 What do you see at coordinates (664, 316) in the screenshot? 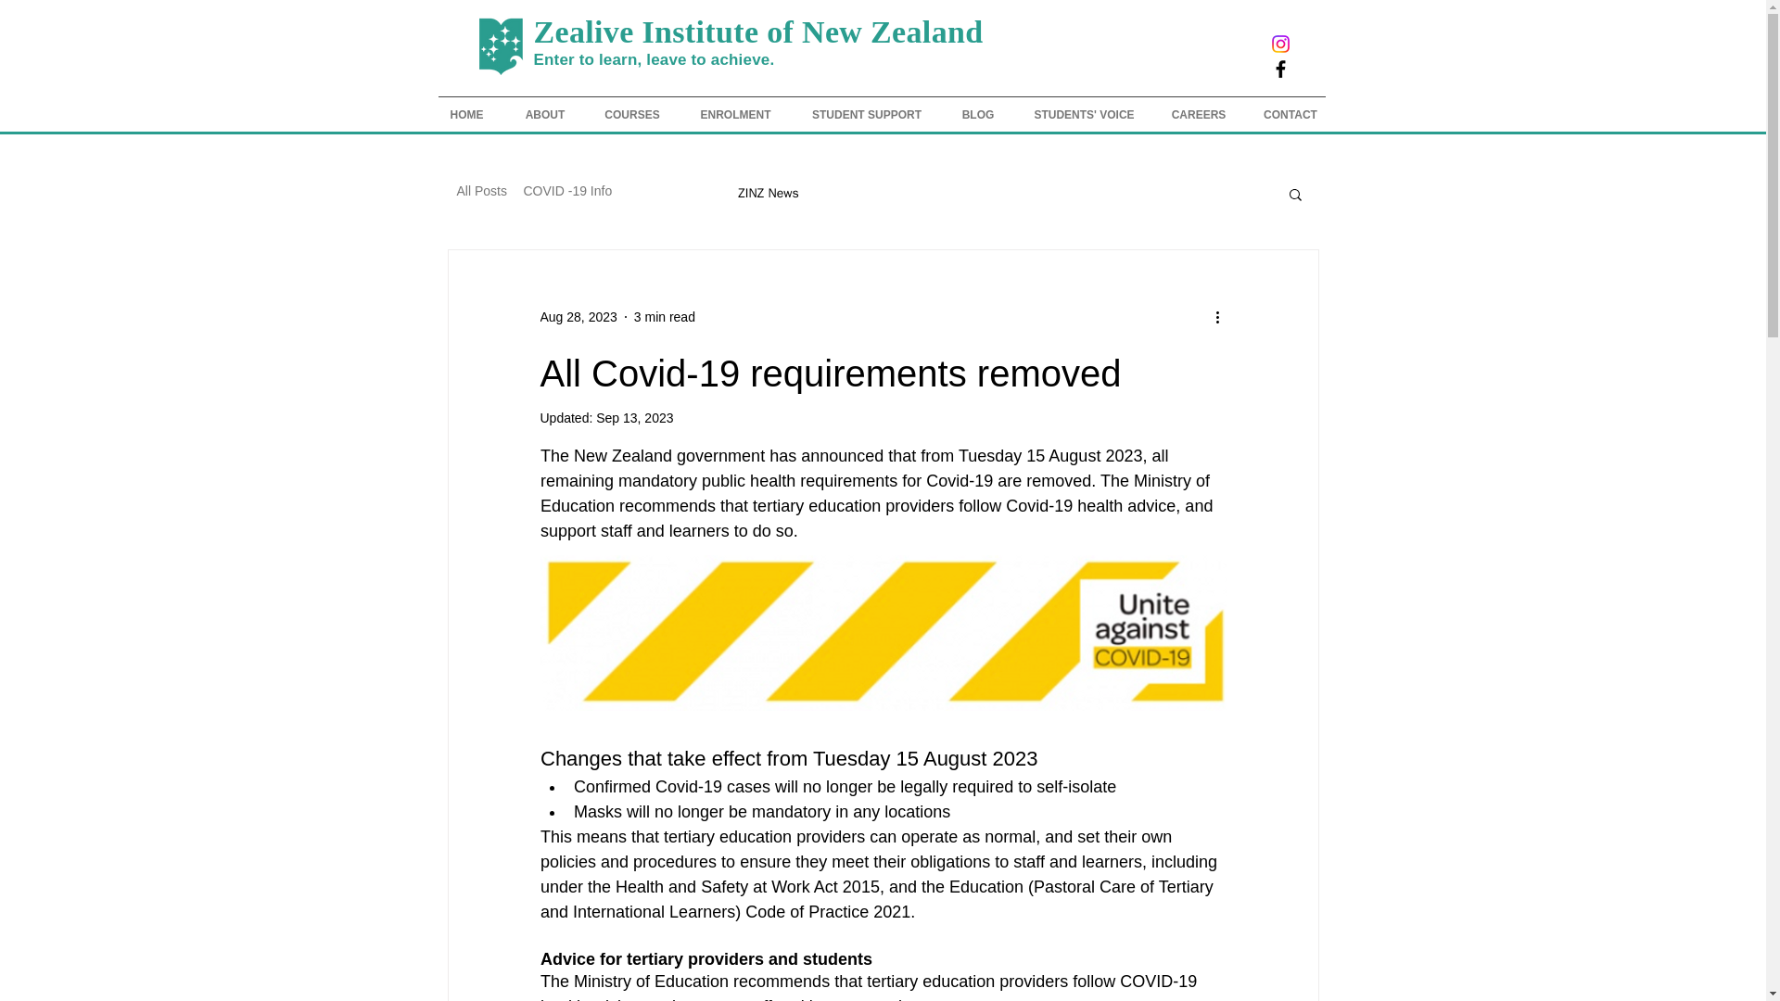
I see `3 min read` at bounding box center [664, 316].